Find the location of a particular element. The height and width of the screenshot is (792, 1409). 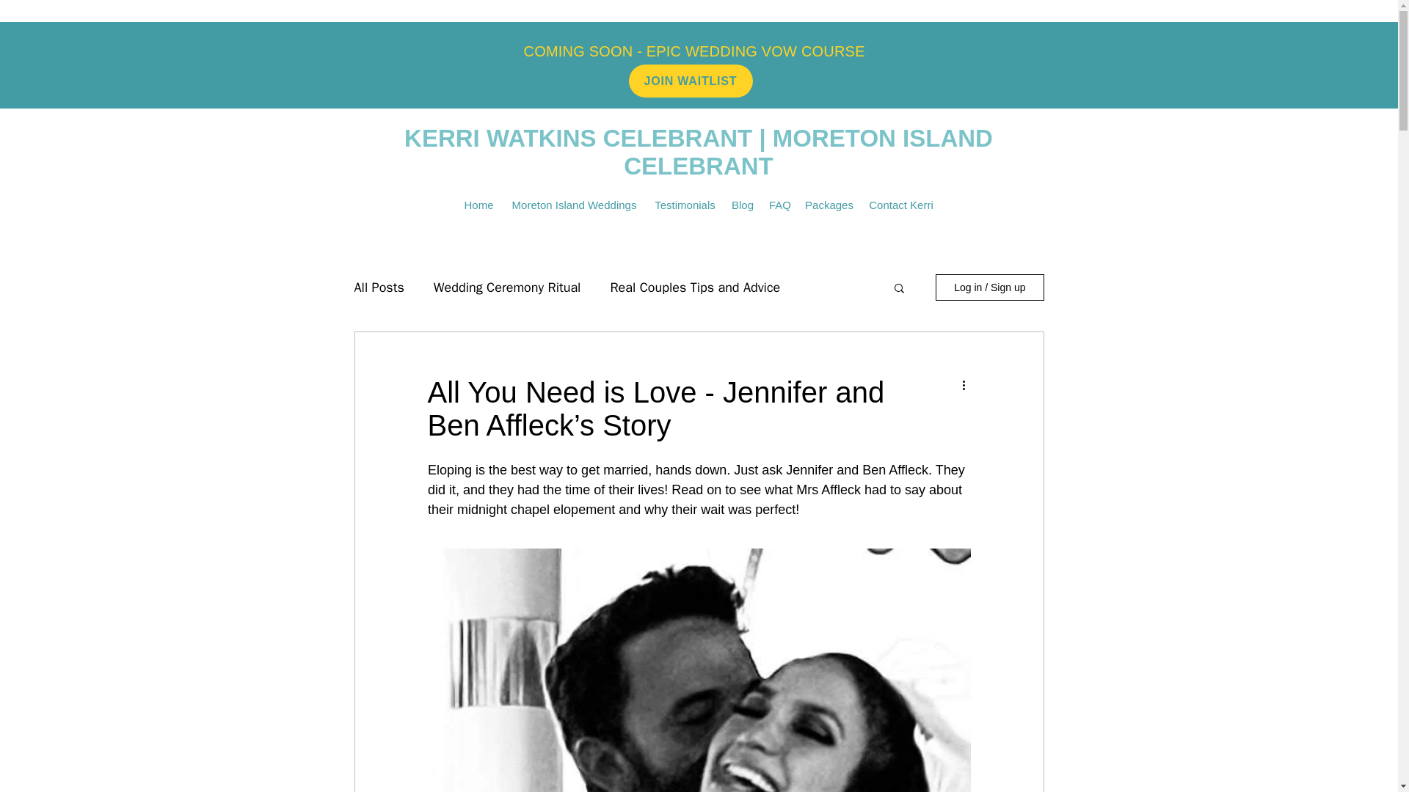

Home is located at coordinates (478, 204).